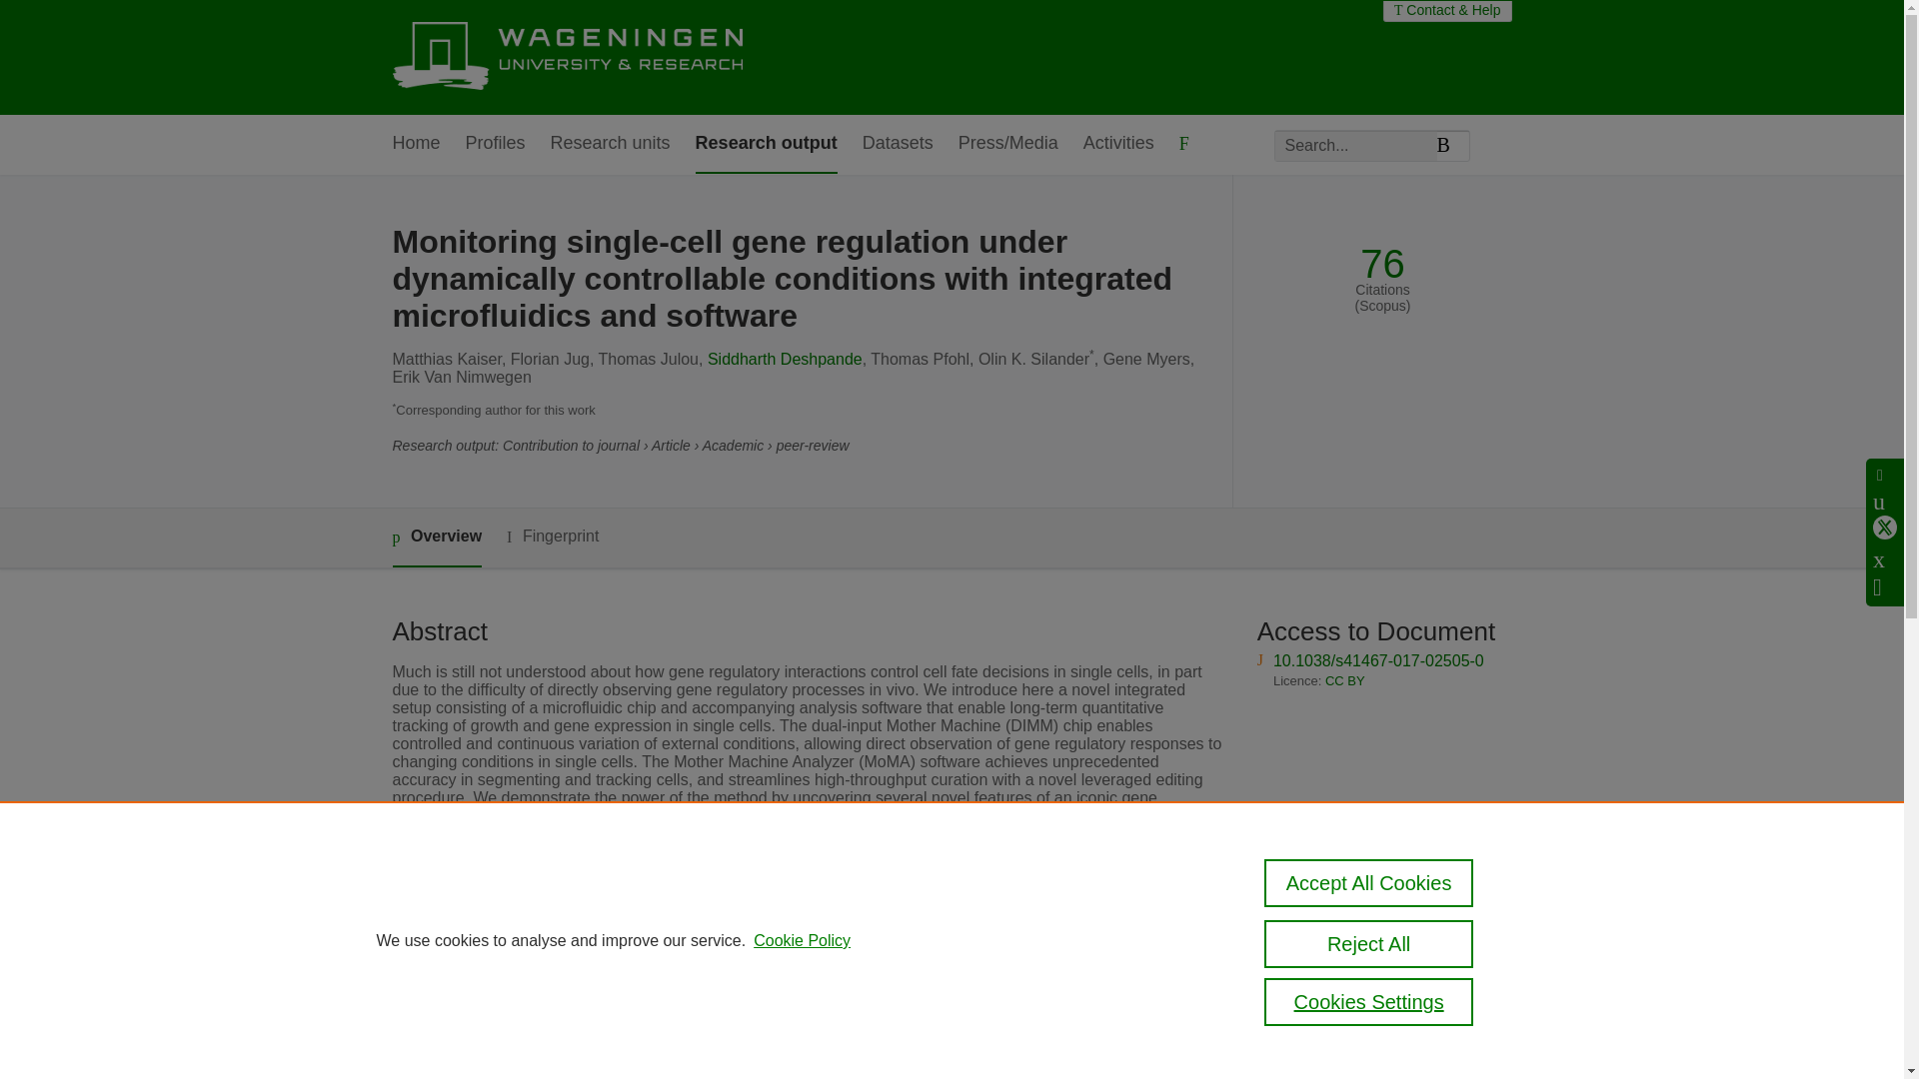  Describe the element at coordinates (785, 360) in the screenshot. I see `Siddharth Deshpande` at that location.